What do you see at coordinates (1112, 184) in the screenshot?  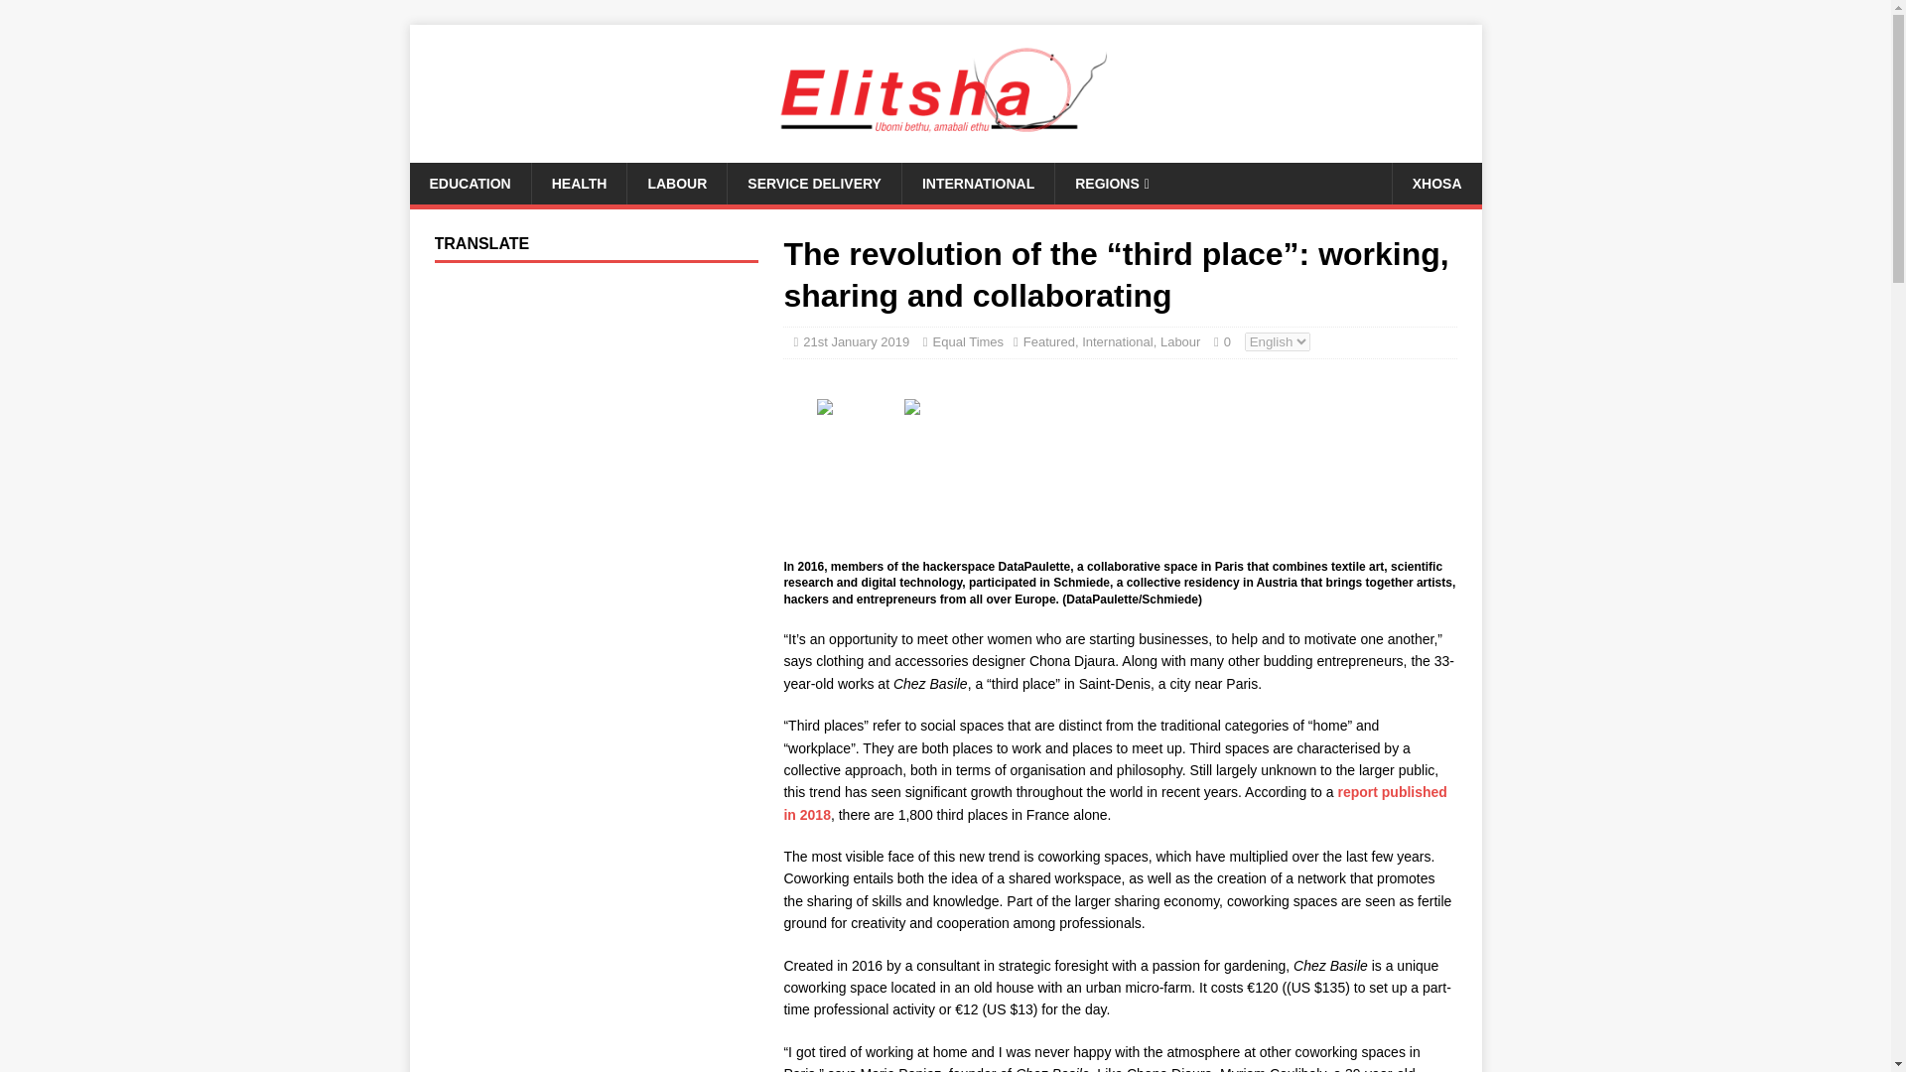 I see `REGIONS` at bounding box center [1112, 184].